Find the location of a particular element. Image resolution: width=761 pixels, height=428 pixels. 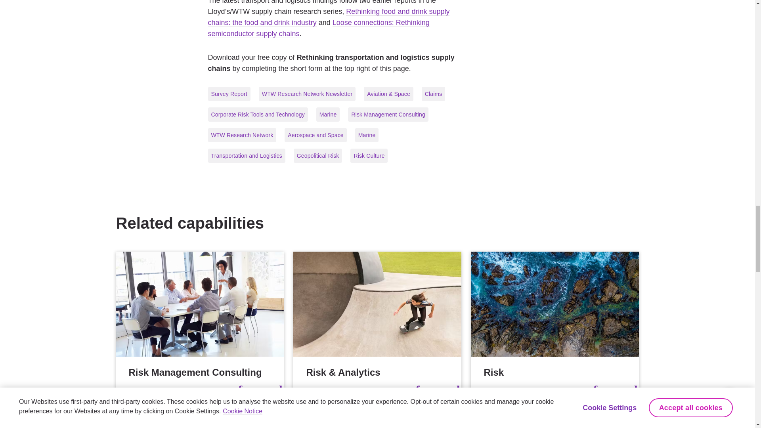

Risk Management Consulting is located at coordinates (200, 325).